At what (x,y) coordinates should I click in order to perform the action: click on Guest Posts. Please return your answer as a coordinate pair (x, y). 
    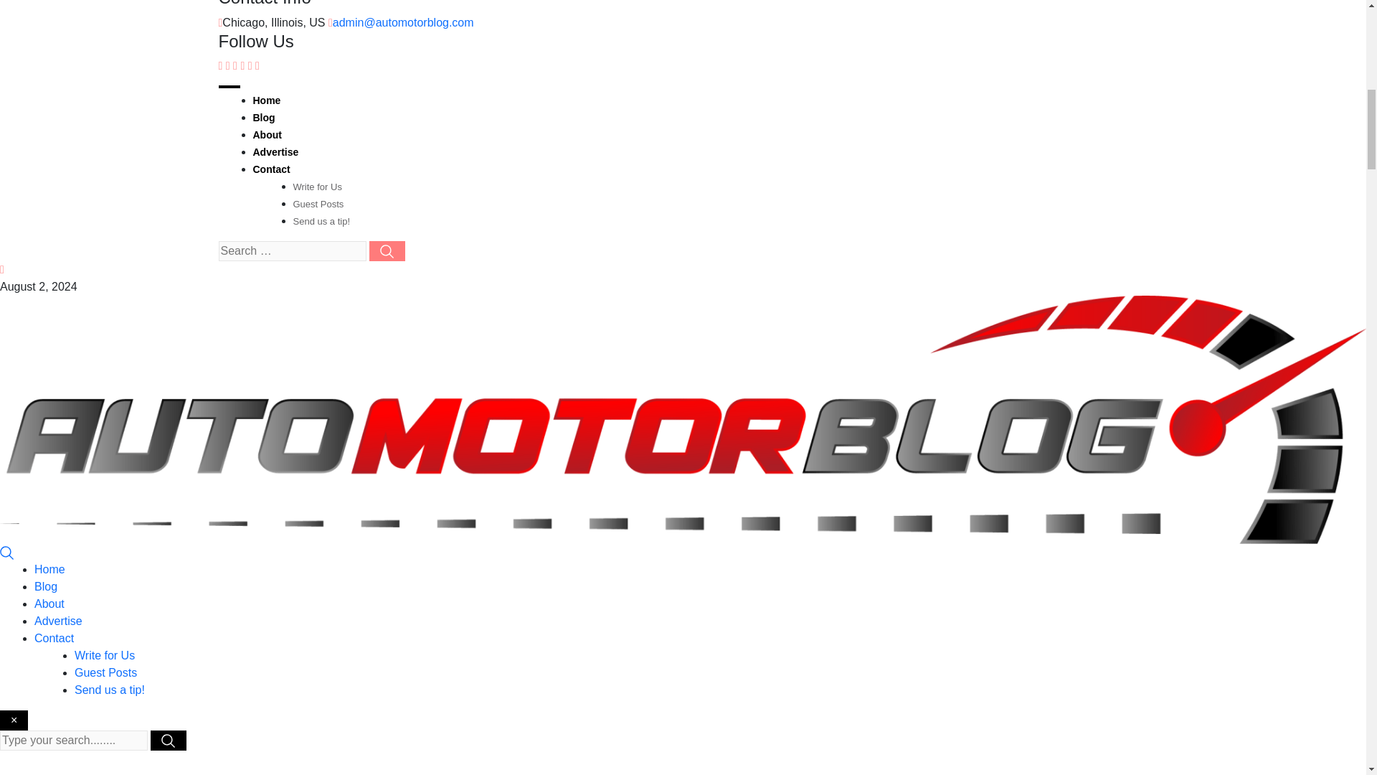
    Looking at the image, I should click on (317, 204).